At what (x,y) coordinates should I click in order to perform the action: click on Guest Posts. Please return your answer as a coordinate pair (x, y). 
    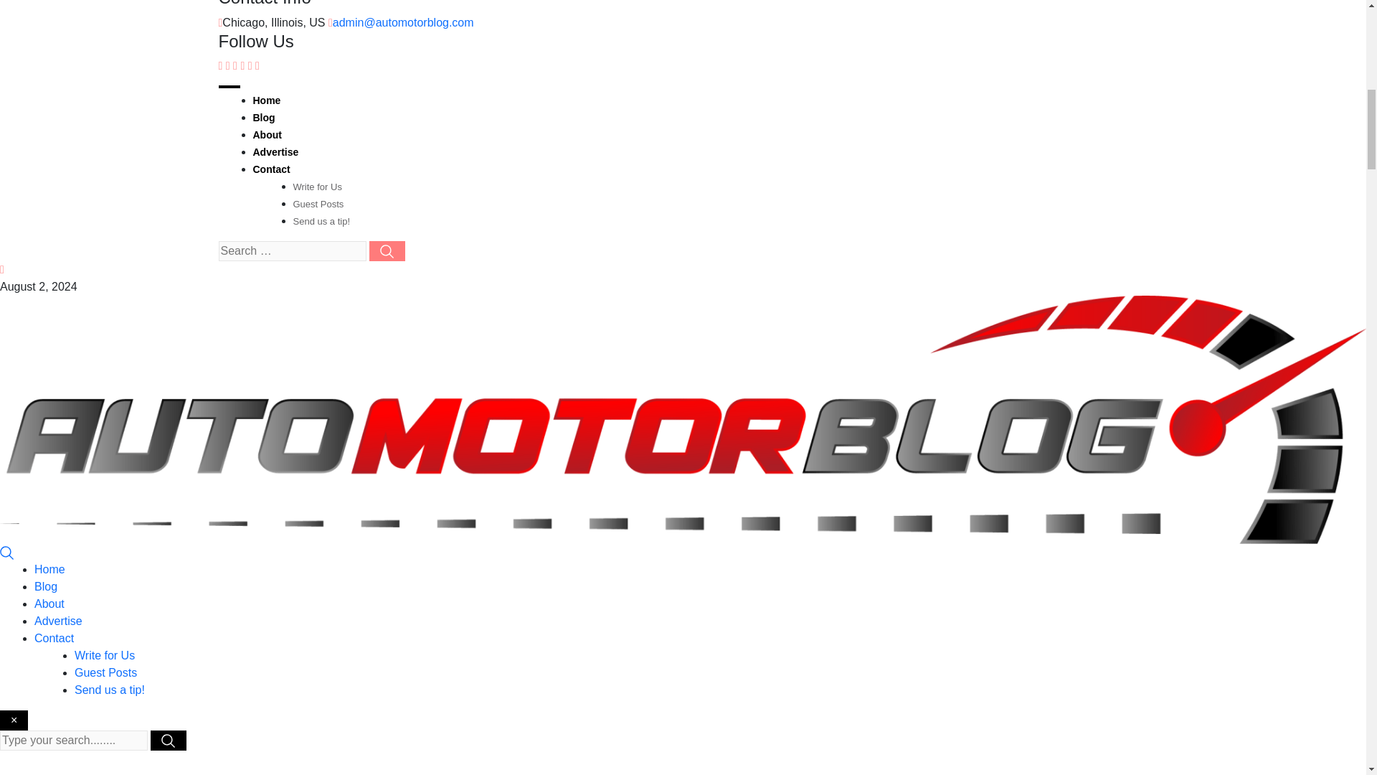
    Looking at the image, I should click on (317, 204).